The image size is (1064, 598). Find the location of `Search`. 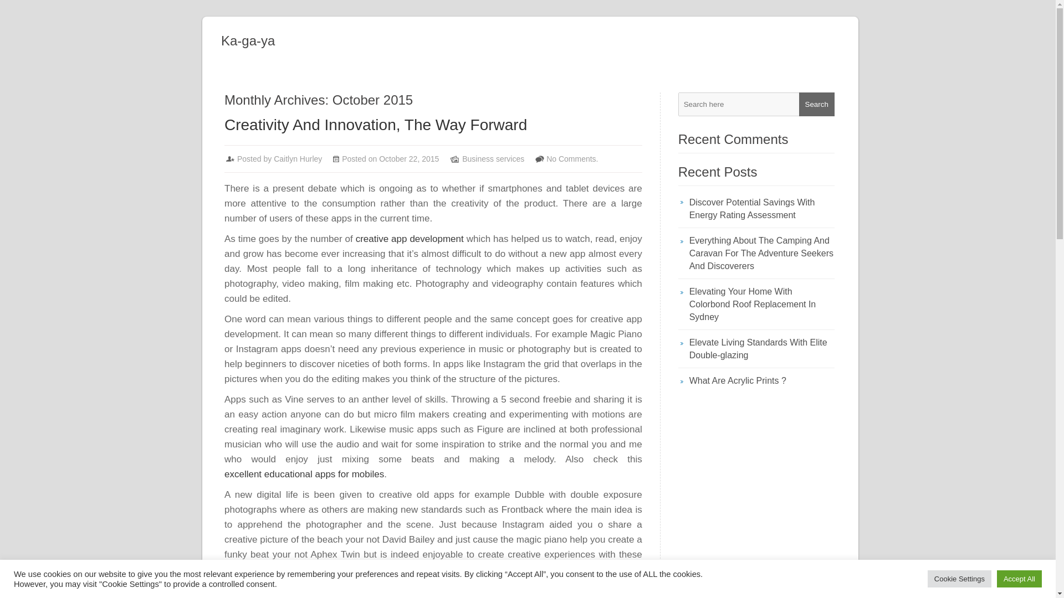

Search is located at coordinates (816, 104).